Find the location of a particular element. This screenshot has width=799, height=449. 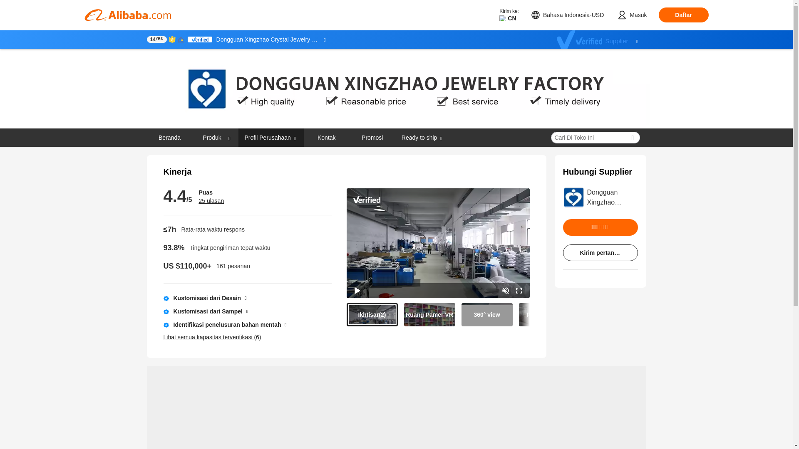

Supplier is located at coordinates (602, 39).